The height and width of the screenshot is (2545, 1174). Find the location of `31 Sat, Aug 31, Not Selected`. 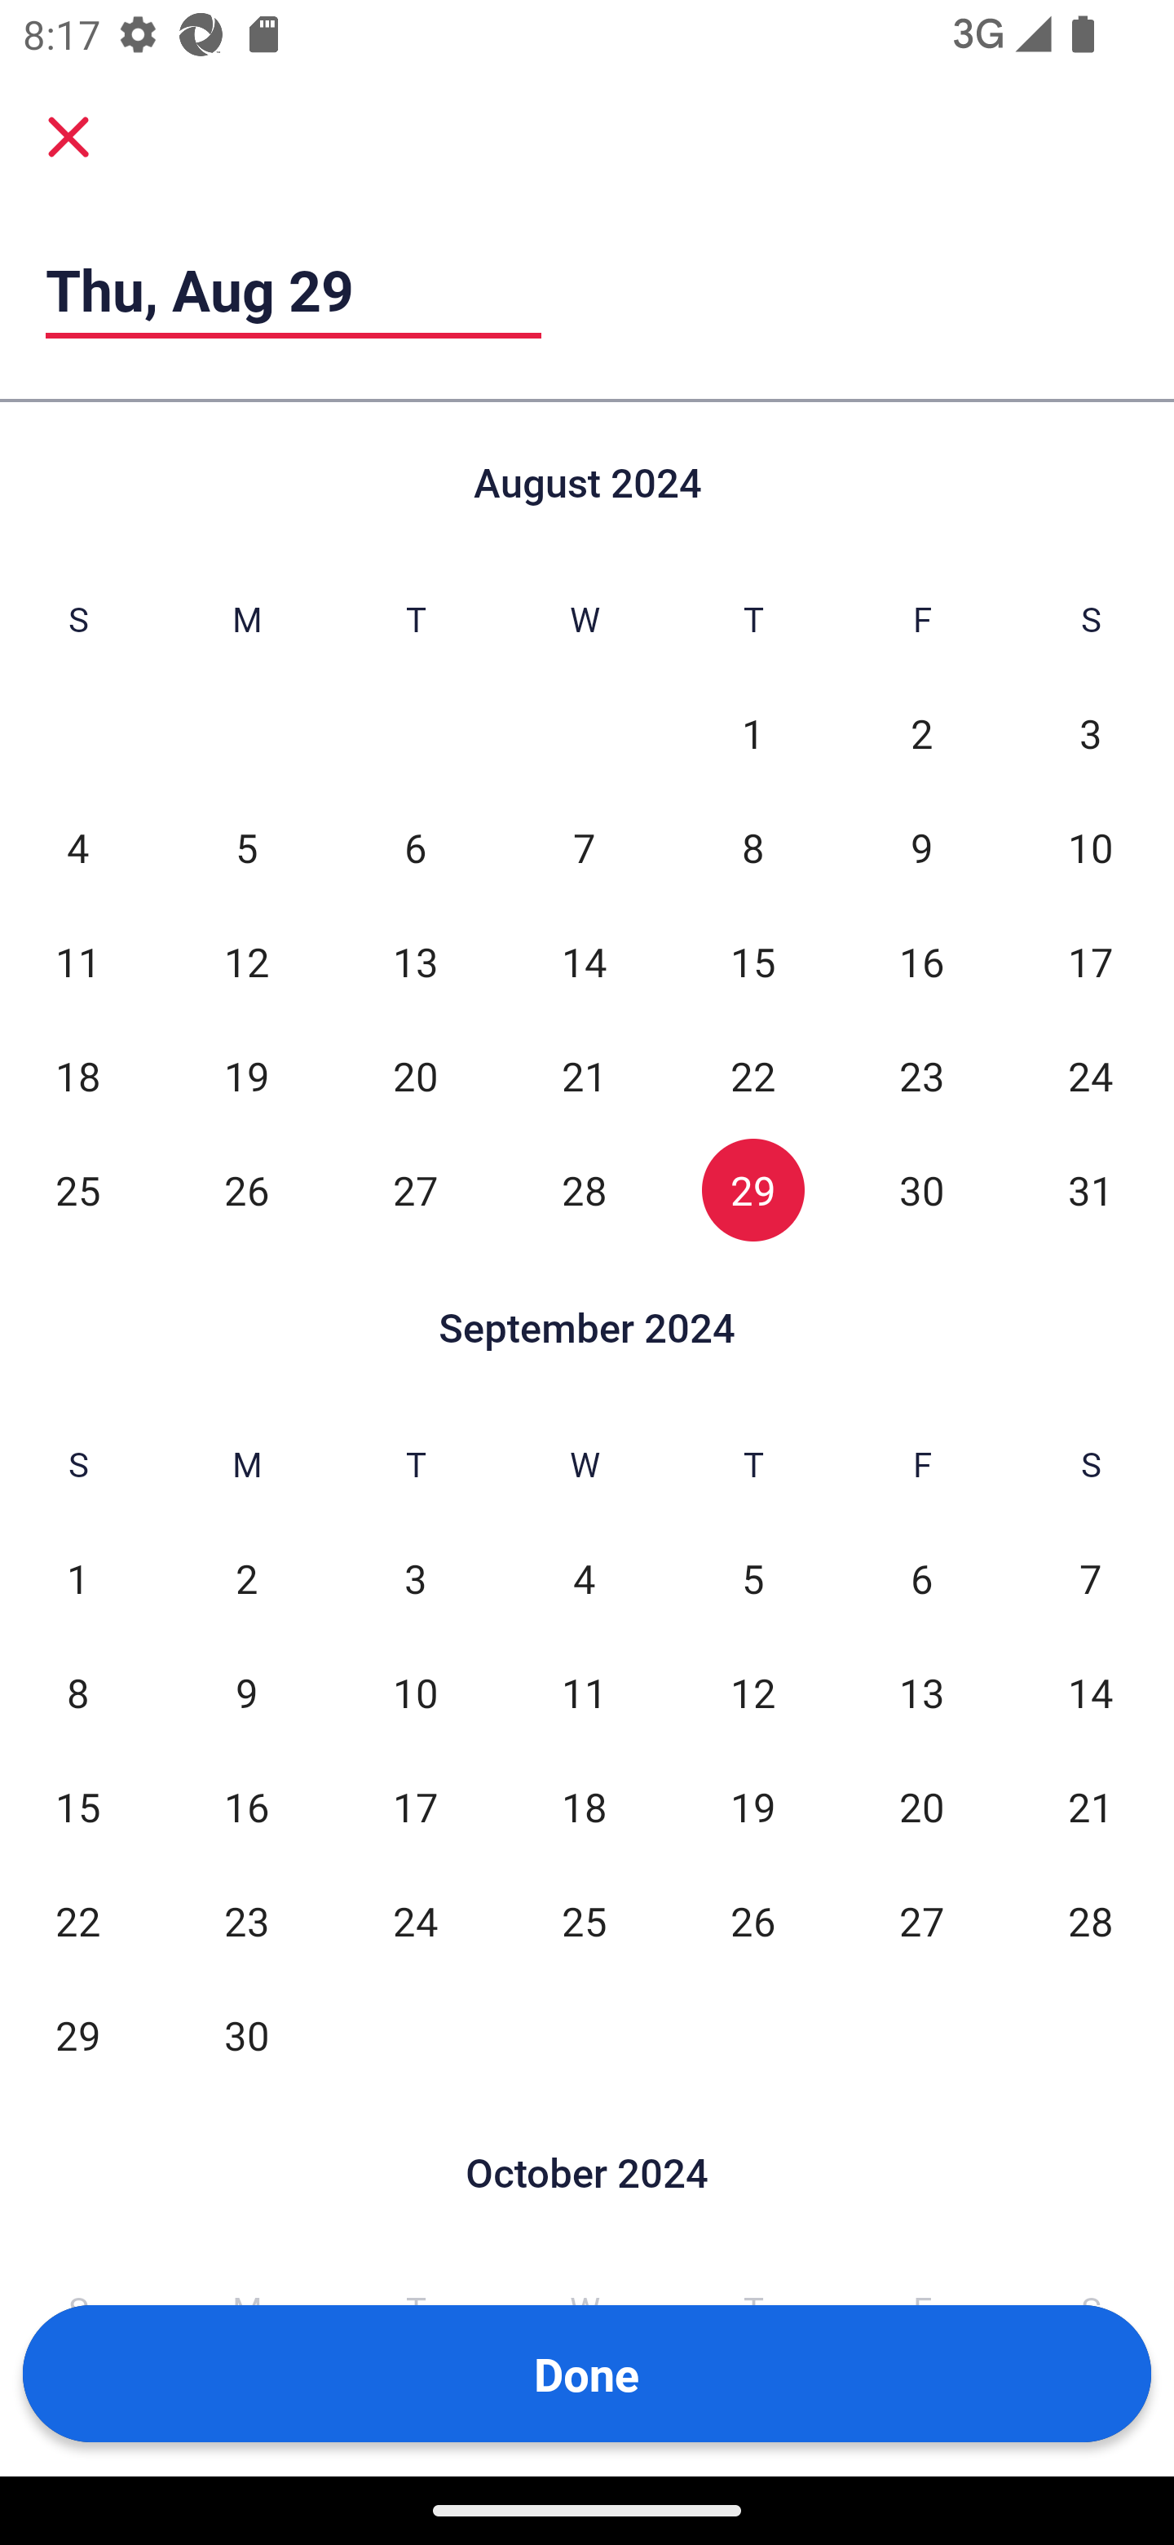

31 Sat, Aug 31, Not Selected is located at coordinates (1091, 1189).